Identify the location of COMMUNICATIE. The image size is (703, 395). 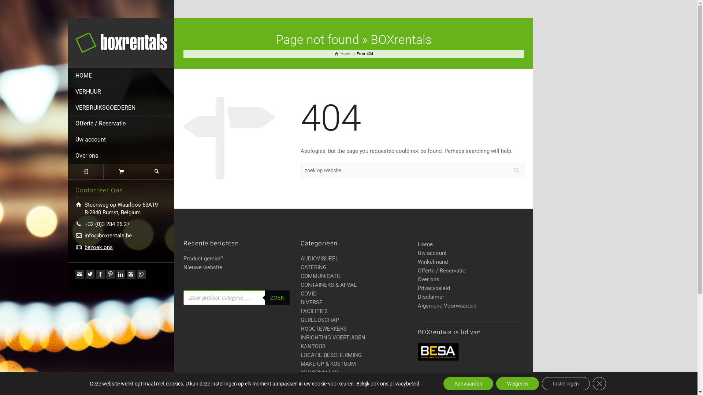
(321, 276).